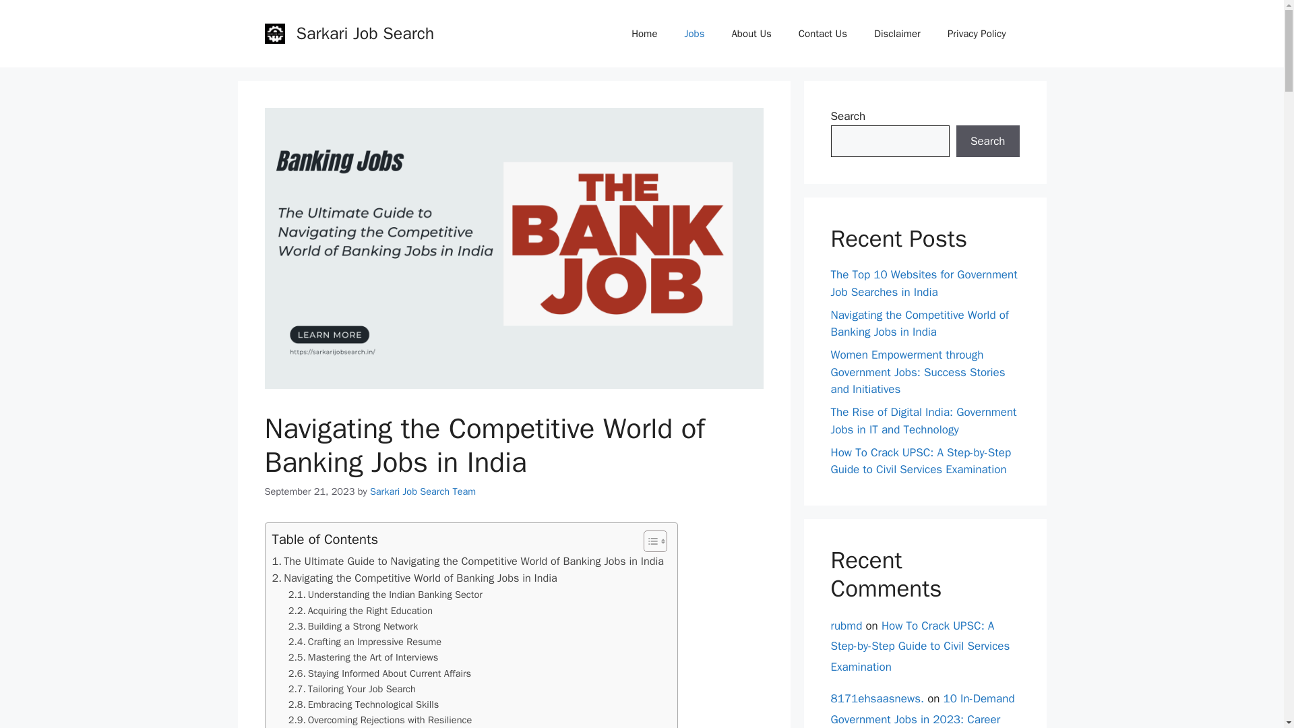  What do you see at coordinates (386, 595) in the screenshot?
I see `Understanding the Indian Banking Sector` at bounding box center [386, 595].